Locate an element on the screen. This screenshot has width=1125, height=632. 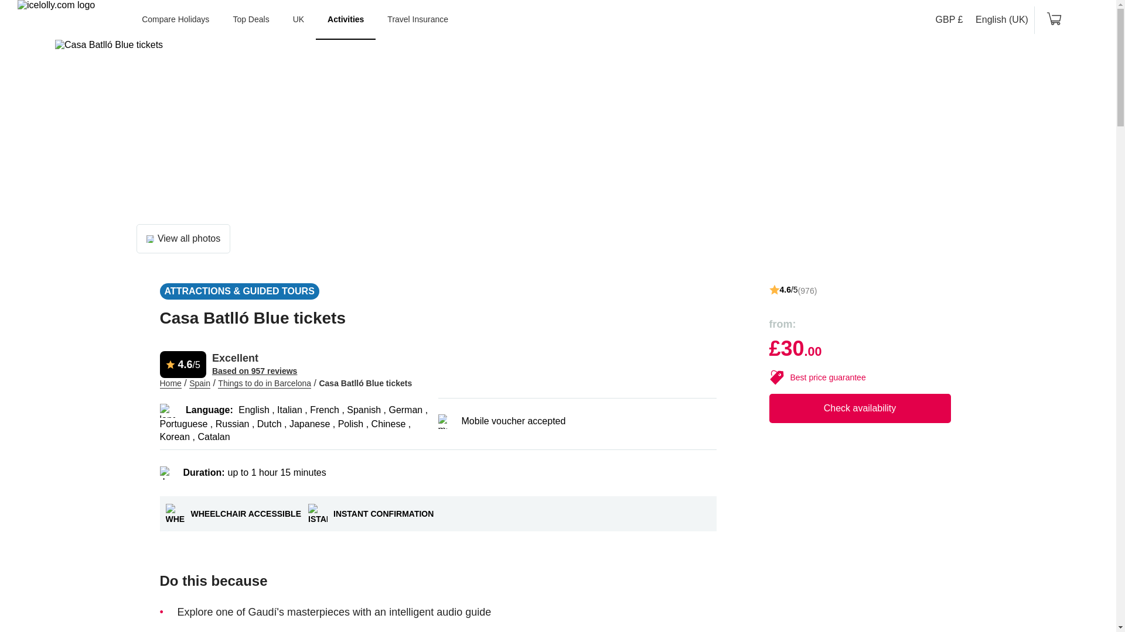
Travel Insurance is located at coordinates (418, 20).